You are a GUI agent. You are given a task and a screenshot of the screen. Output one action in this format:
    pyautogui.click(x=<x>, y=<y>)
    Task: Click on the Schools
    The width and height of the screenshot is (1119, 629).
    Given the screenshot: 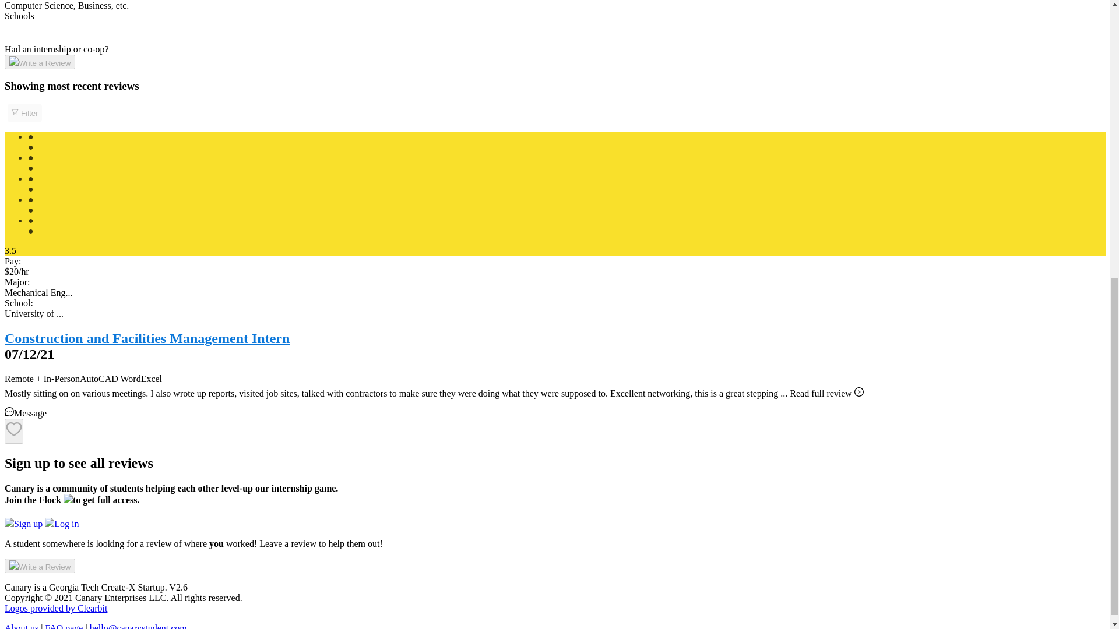 What is the action you would take?
    pyautogui.click(x=19, y=16)
    